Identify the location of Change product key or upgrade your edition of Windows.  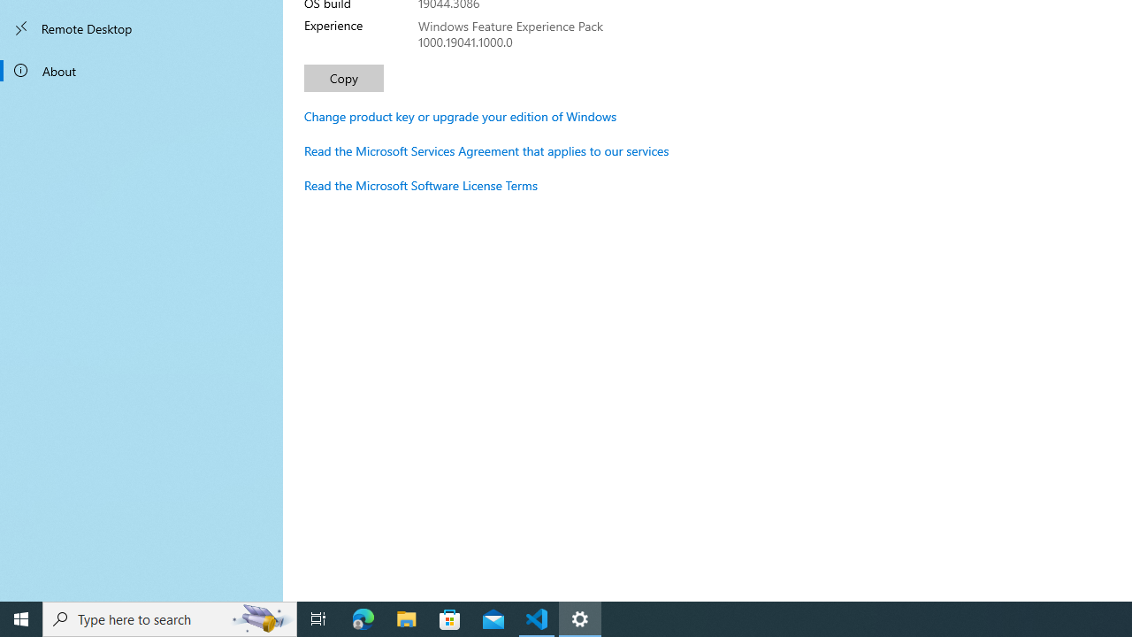
(460, 116).